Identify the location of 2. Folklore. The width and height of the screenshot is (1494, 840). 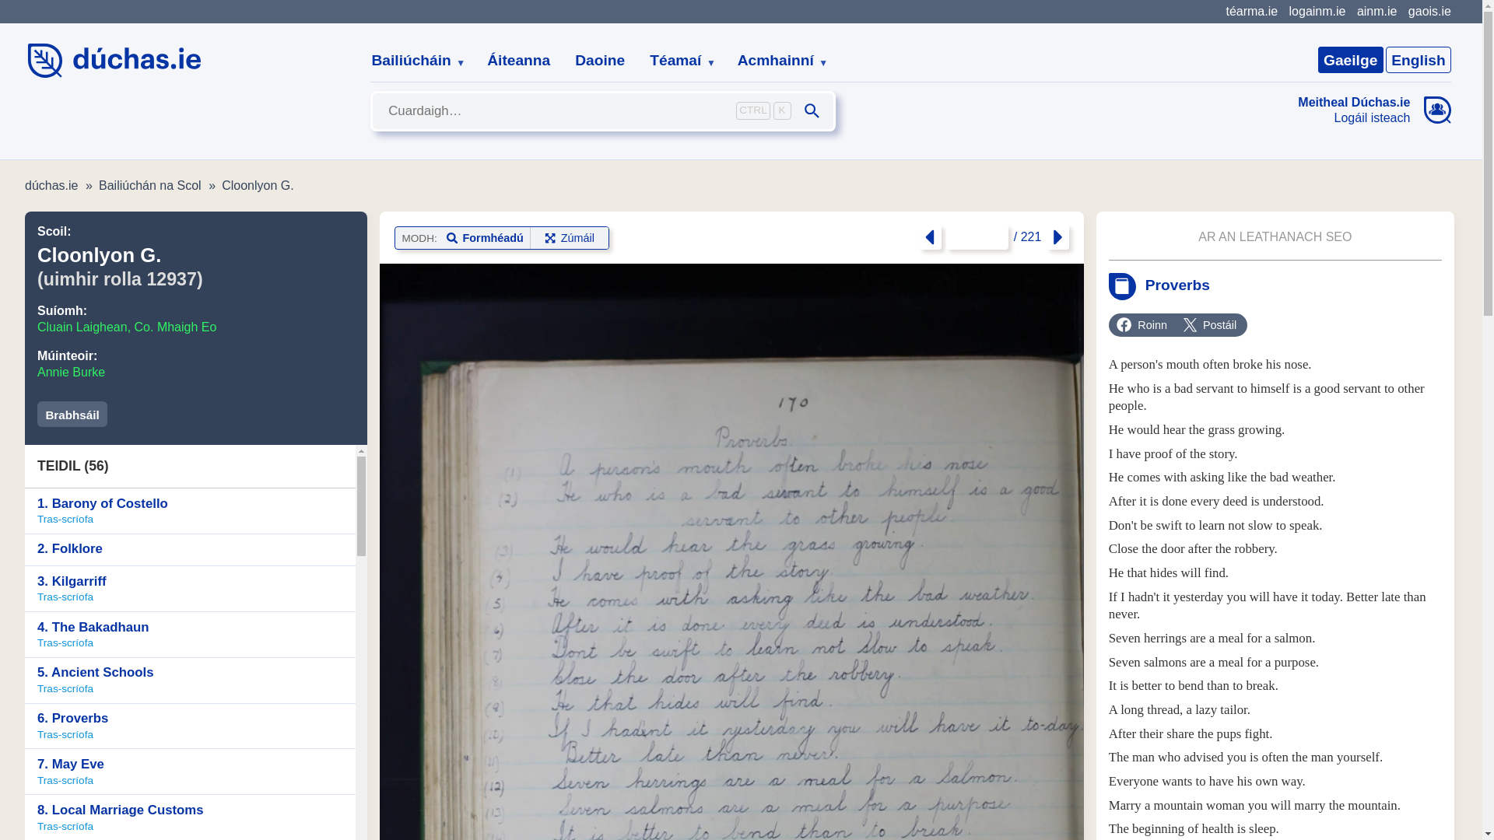
(190, 549).